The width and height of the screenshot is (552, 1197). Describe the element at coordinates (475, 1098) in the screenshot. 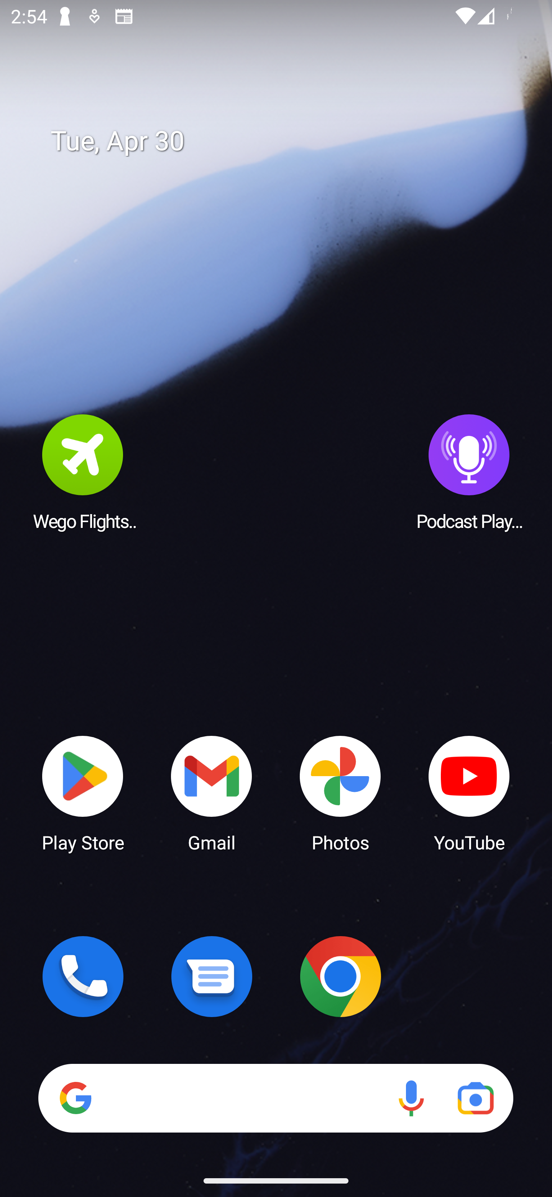

I see `Google Lens` at that location.